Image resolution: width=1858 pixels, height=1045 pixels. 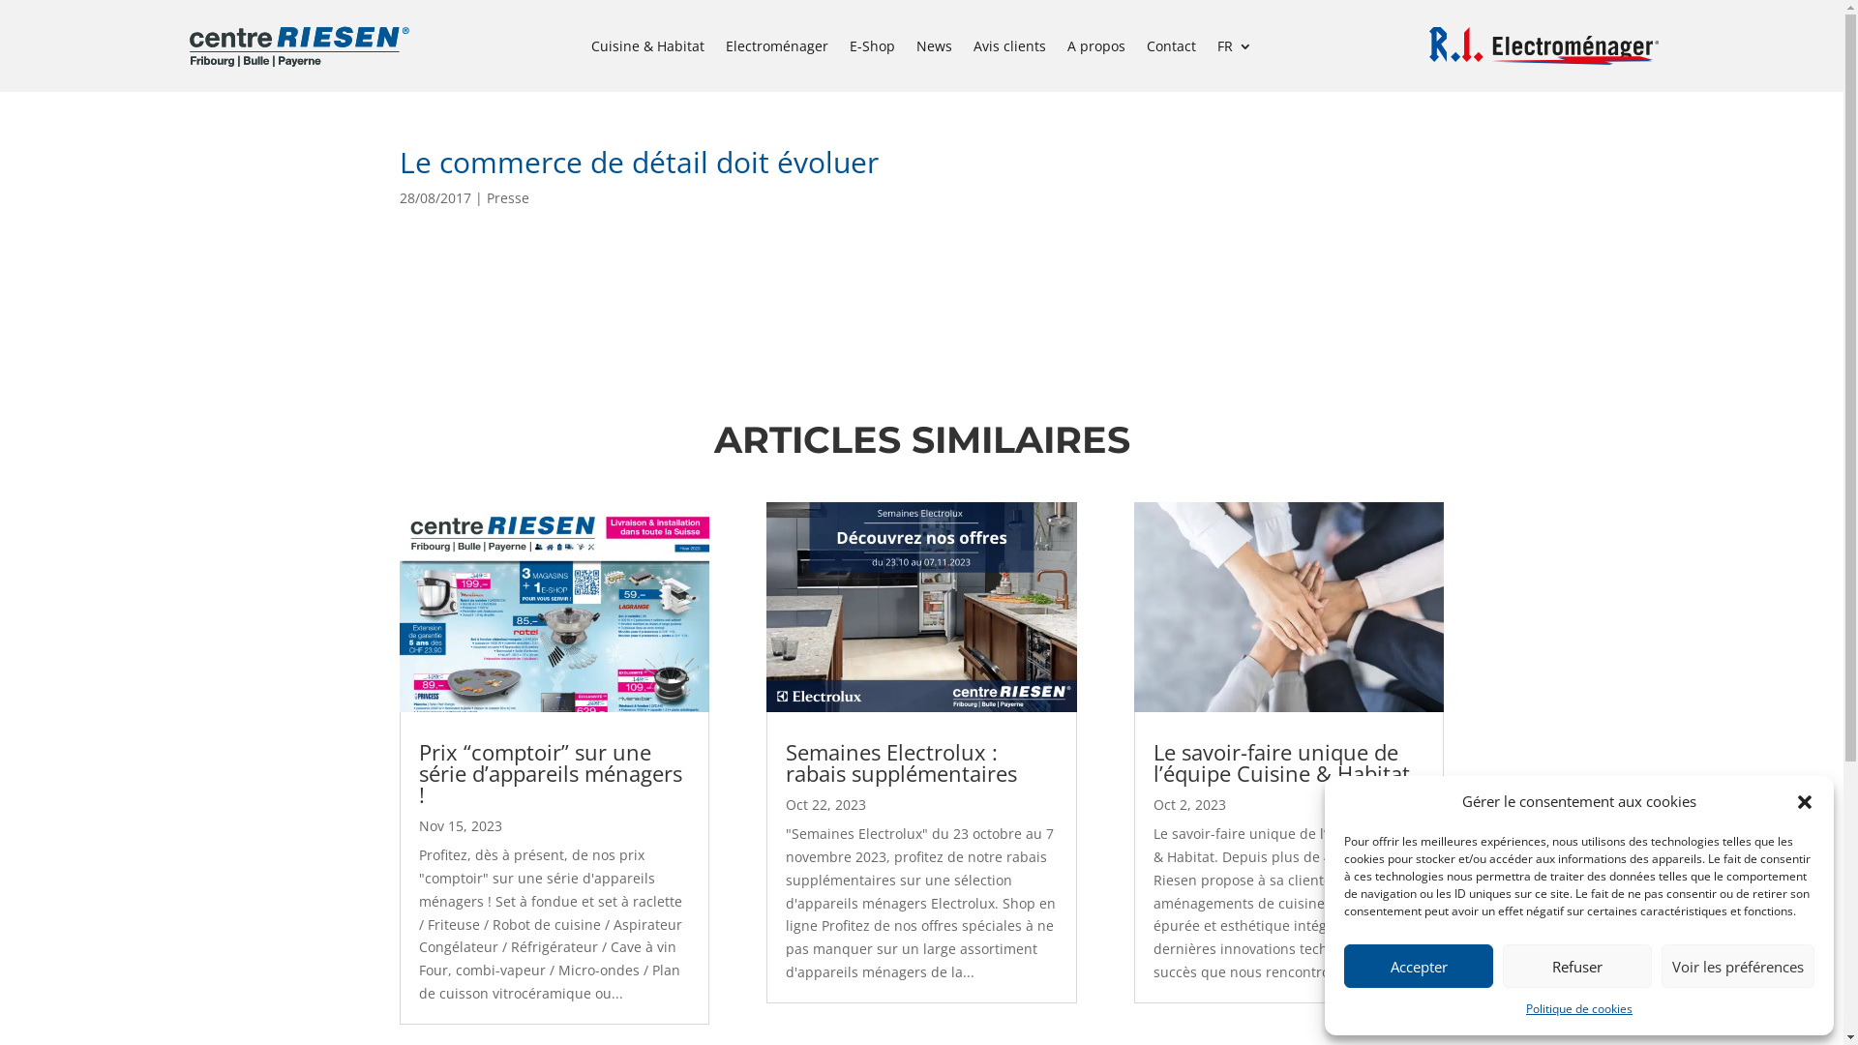 What do you see at coordinates (873, 50) in the screenshot?
I see `E-Shop` at bounding box center [873, 50].